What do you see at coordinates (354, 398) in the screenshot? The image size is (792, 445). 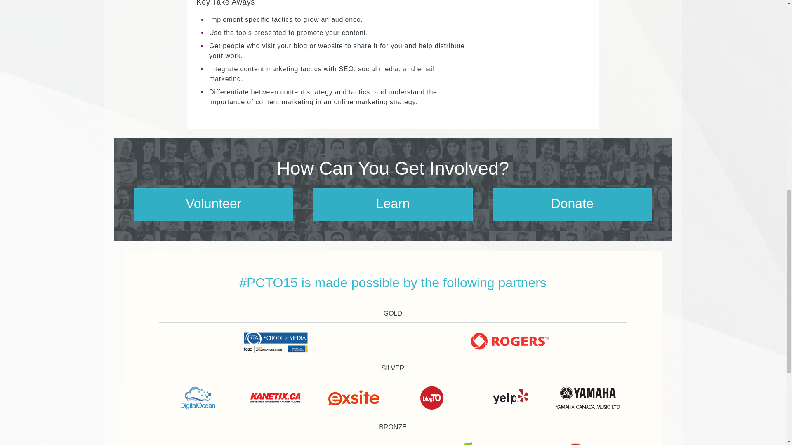 I see `Exsite` at bounding box center [354, 398].